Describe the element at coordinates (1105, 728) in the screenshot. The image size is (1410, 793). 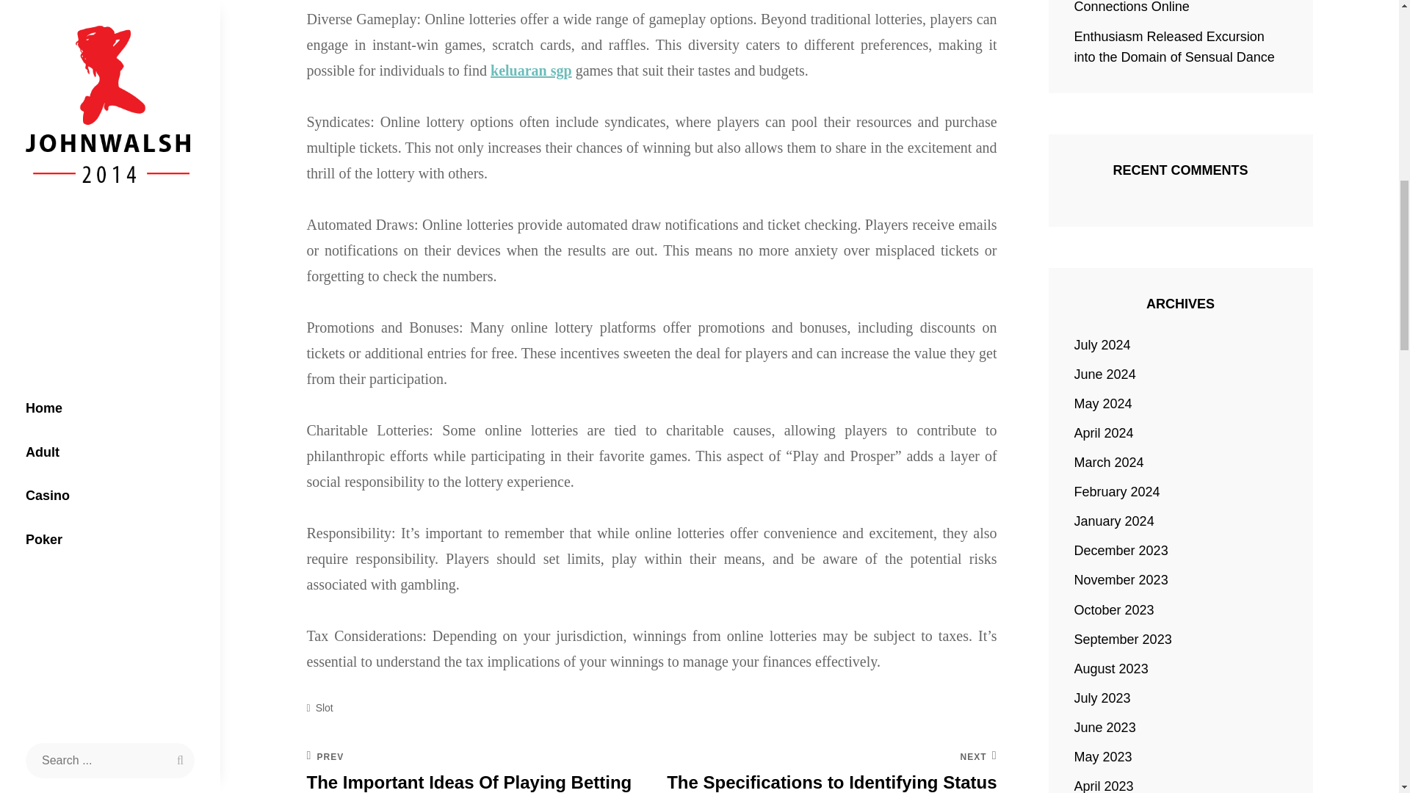
I see `June 2023` at that location.